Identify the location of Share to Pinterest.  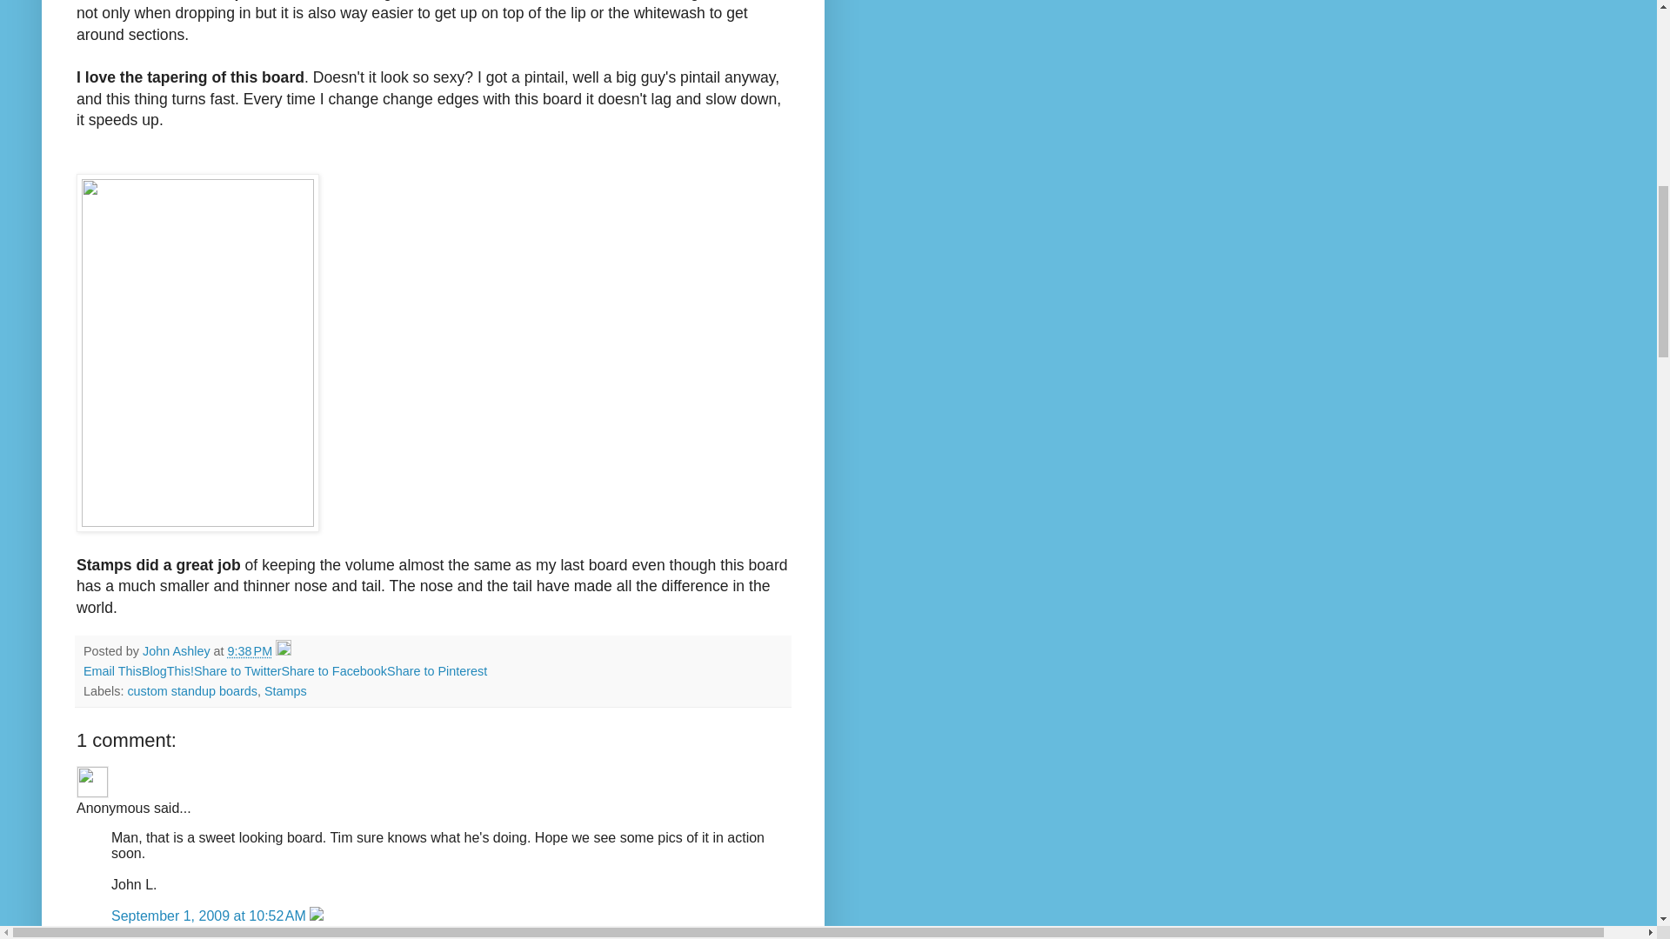
(437, 670).